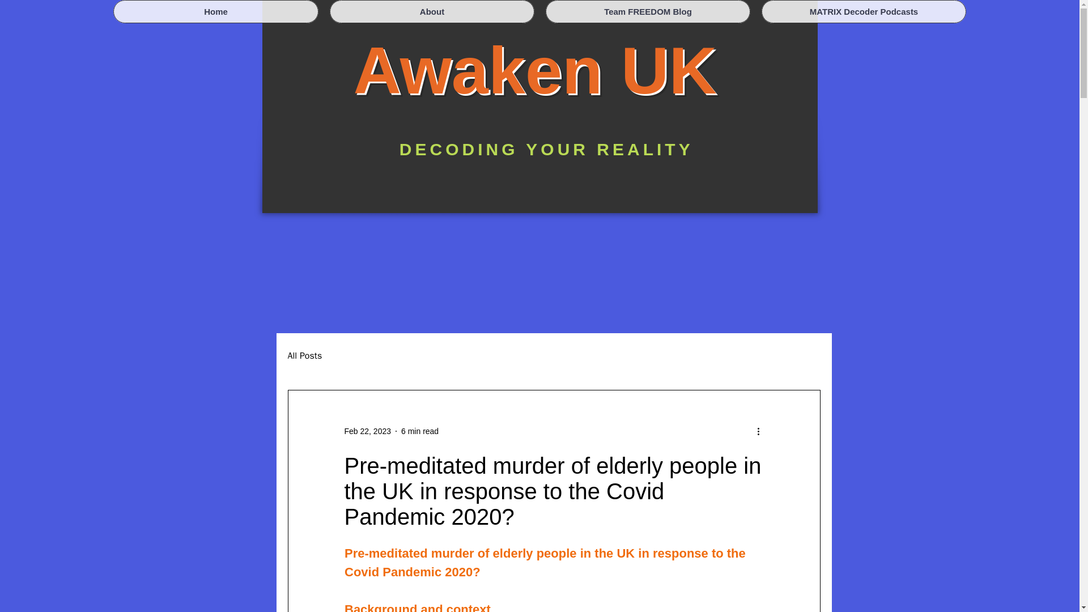 Image resolution: width=1088 pixels, height=612 pixels. Describe the element at coordinates (368, 430) in the screenshot. I see `Feb 22, 2023` at that location.